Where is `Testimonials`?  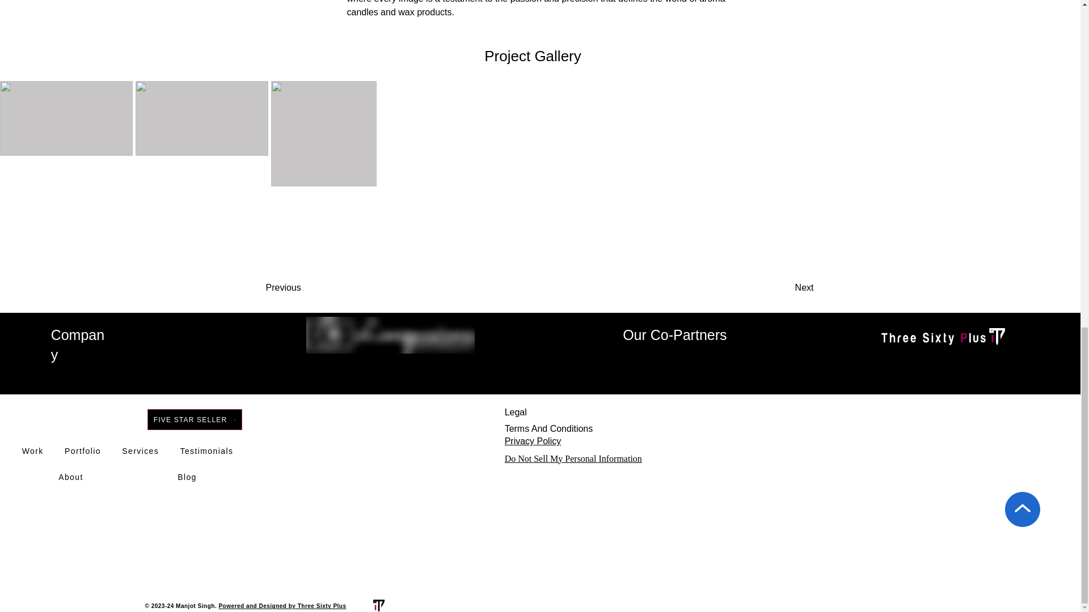 Testimonials is located at coordinates (206, 451).